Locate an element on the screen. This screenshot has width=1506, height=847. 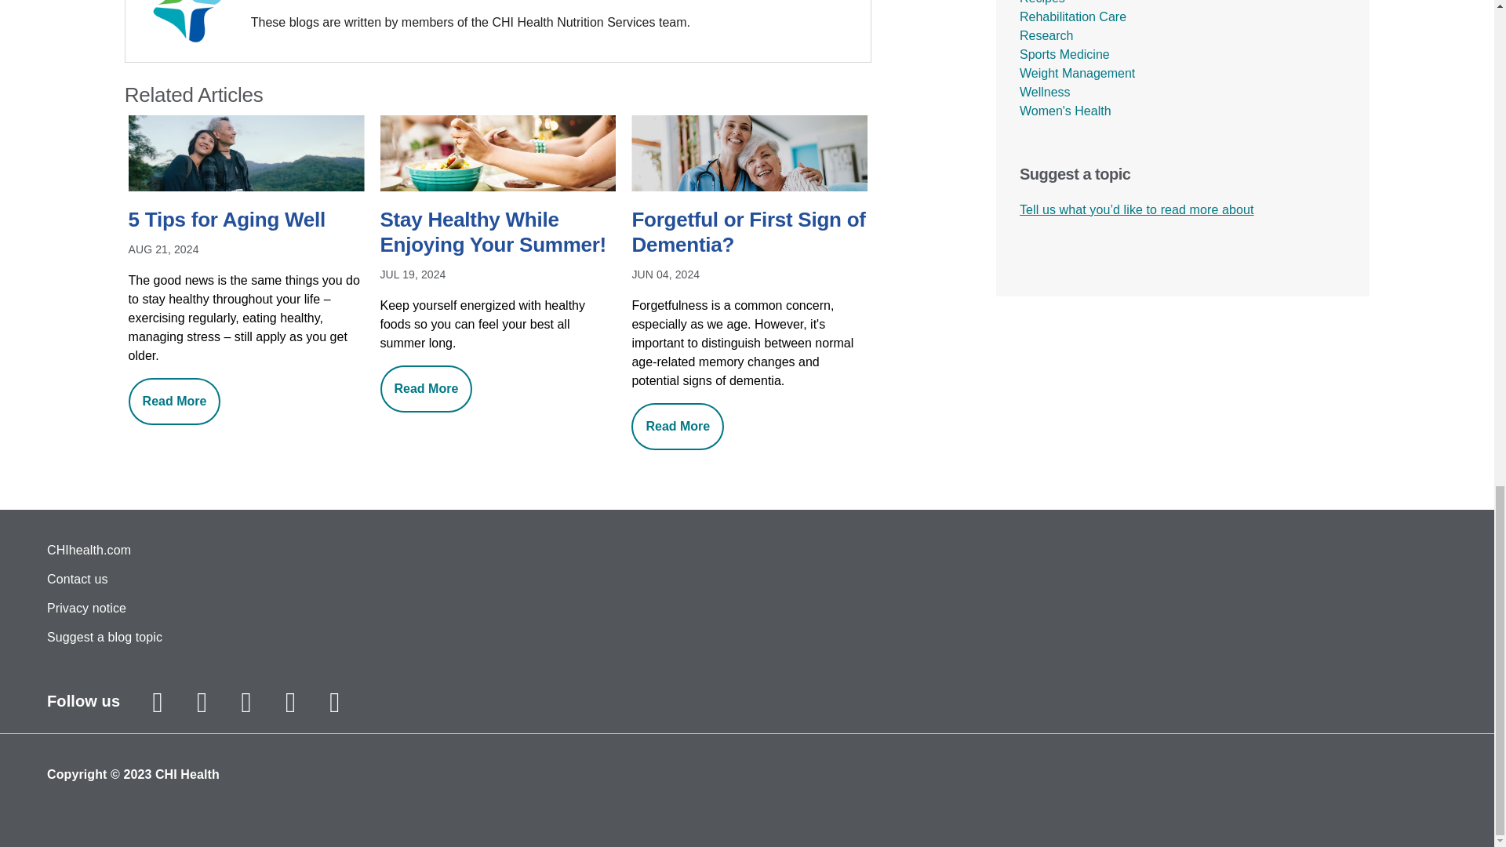
Read More is located at coordinates (678, 427).